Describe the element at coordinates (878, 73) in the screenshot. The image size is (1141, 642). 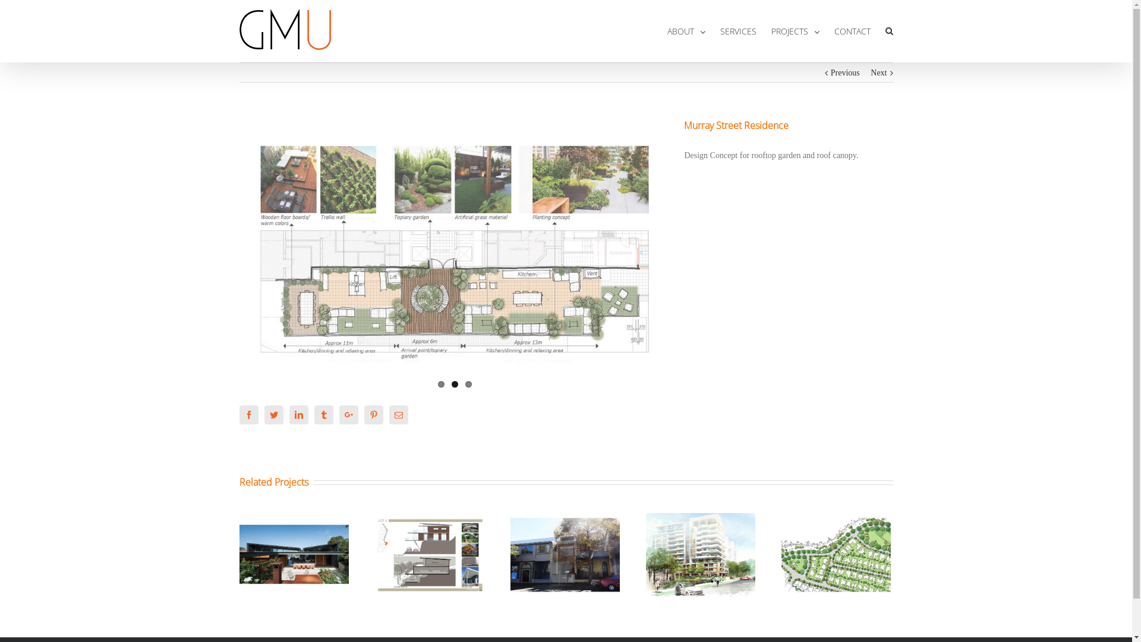
I see `Next` at that location.